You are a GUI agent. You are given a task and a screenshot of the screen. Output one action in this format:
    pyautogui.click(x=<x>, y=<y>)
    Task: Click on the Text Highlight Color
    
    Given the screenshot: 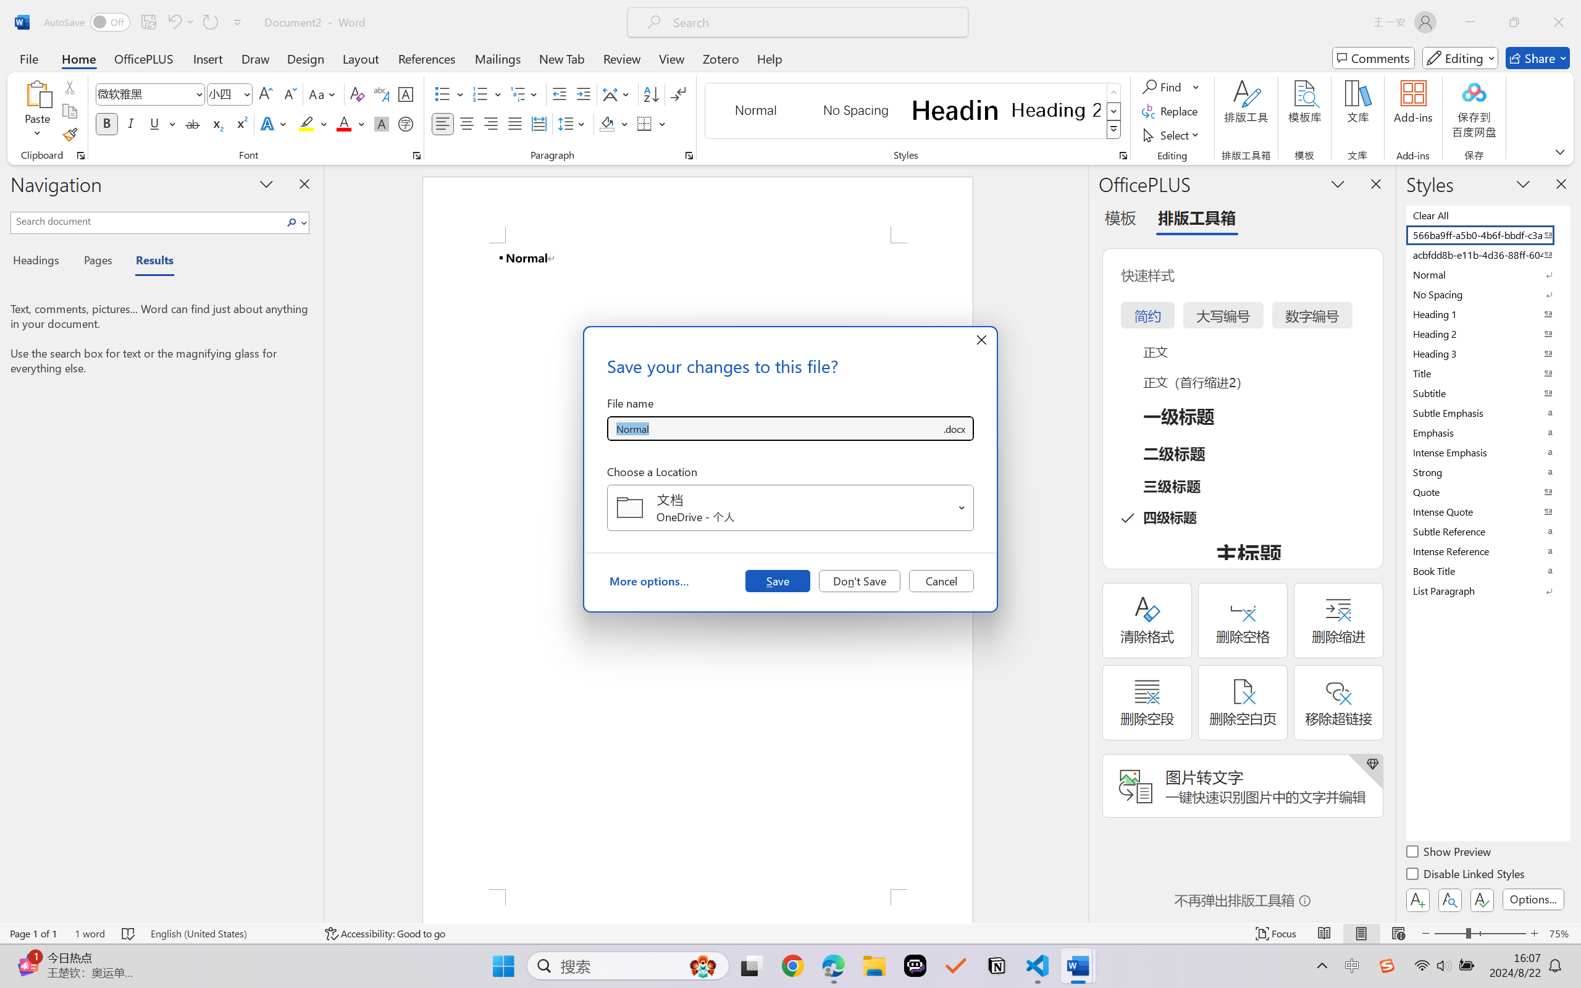 What is the action you would take?
    pyautogui.click(x=312, y=124)
    